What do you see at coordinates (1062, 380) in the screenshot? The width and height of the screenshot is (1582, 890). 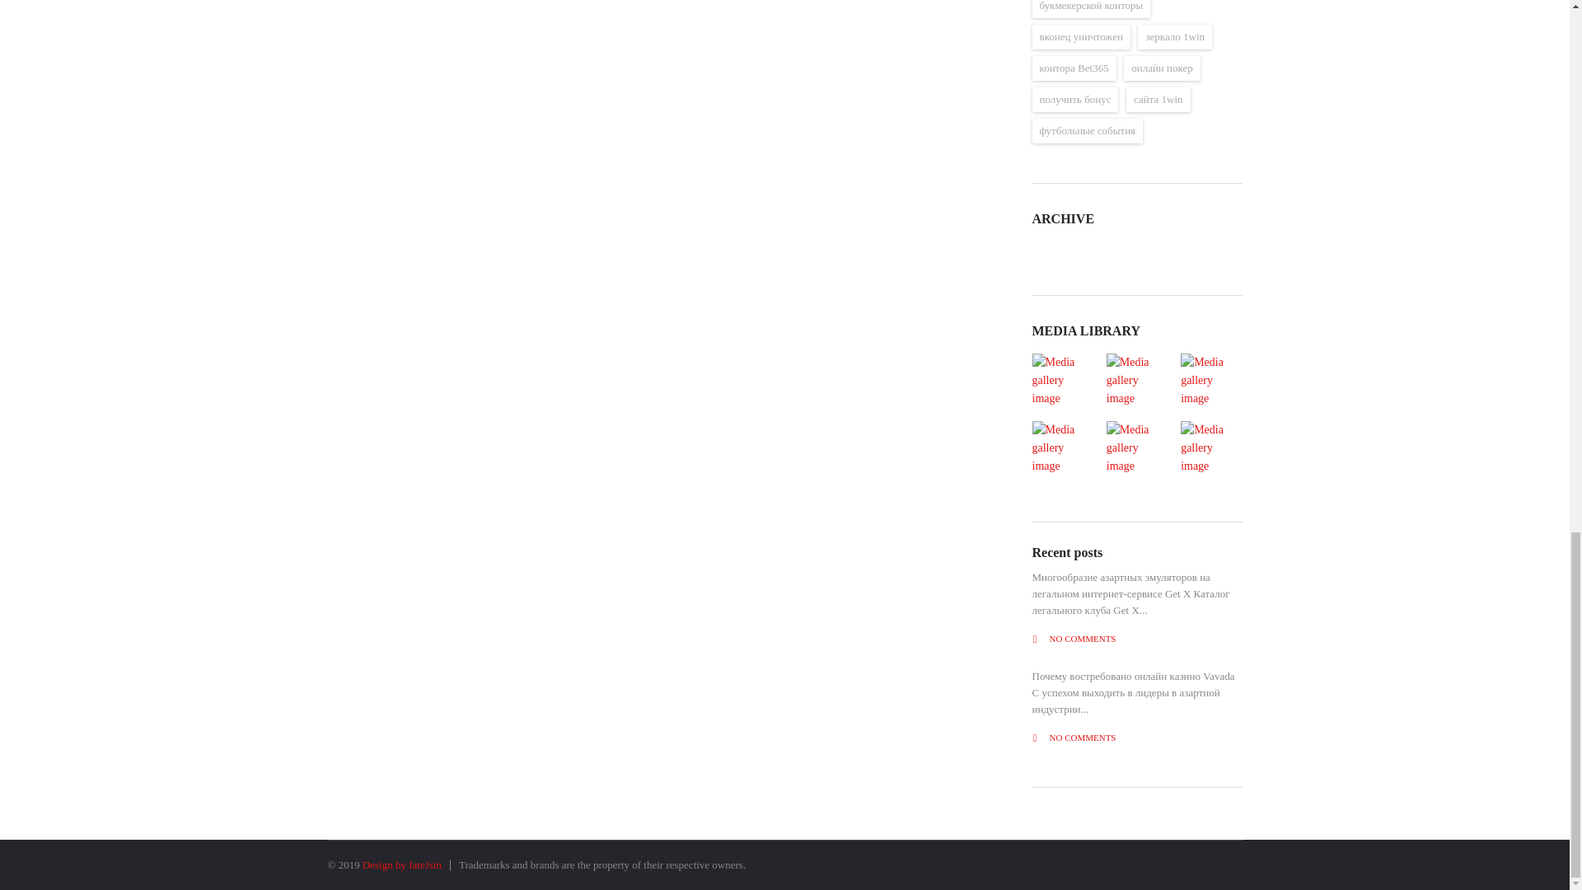 I see `Watch in popup` at bounding box center [1062, 380].